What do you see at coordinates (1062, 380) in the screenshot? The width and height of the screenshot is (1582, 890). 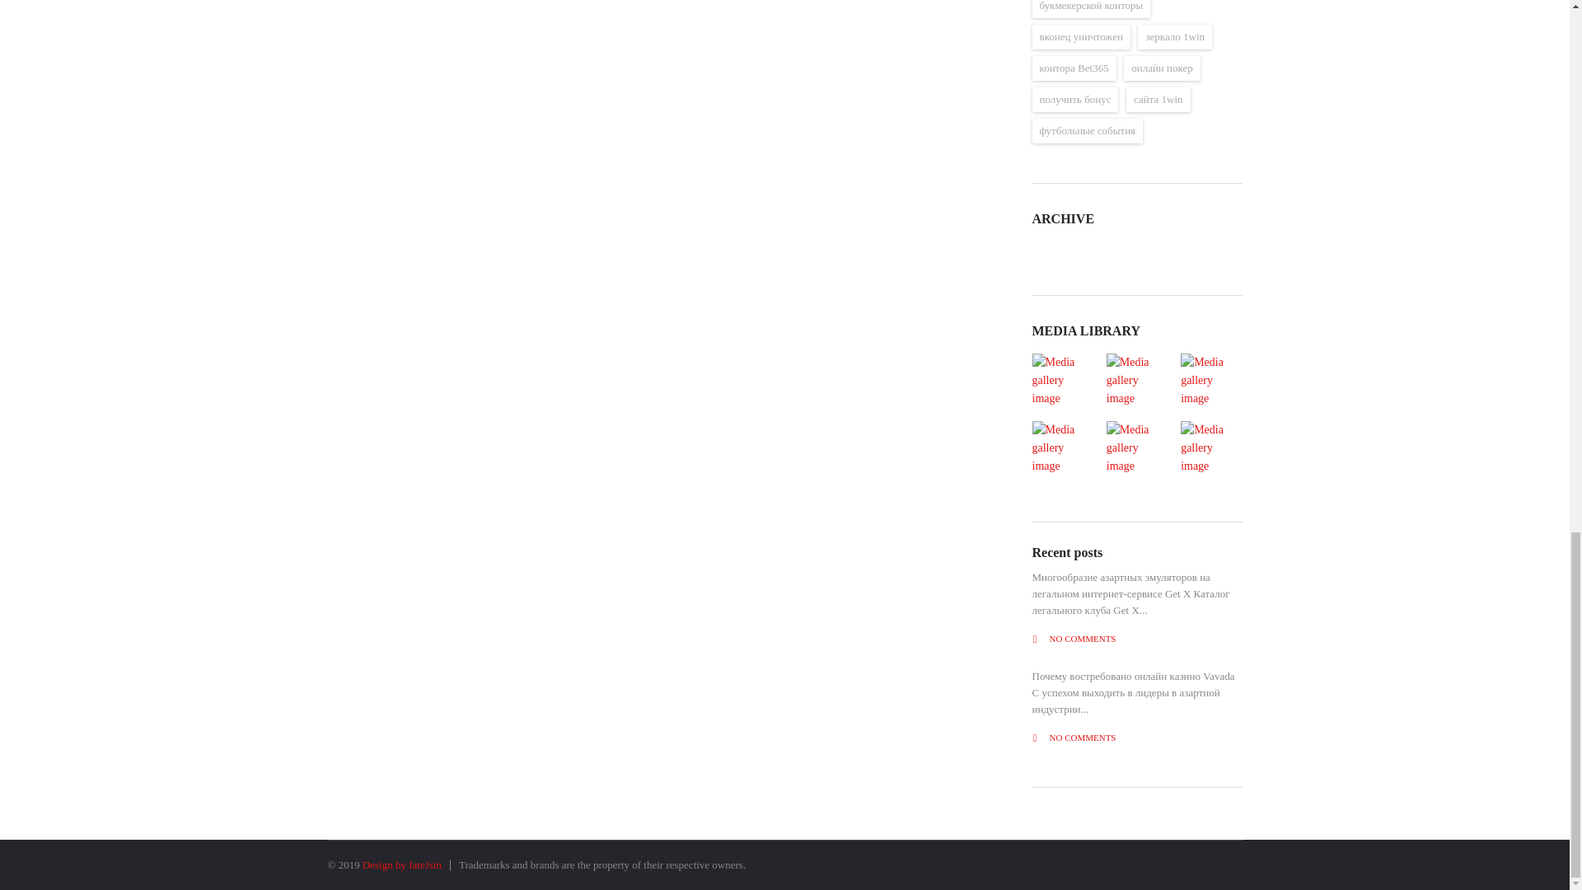 I see `Watch in popup` at bounding box center [1062, 380].